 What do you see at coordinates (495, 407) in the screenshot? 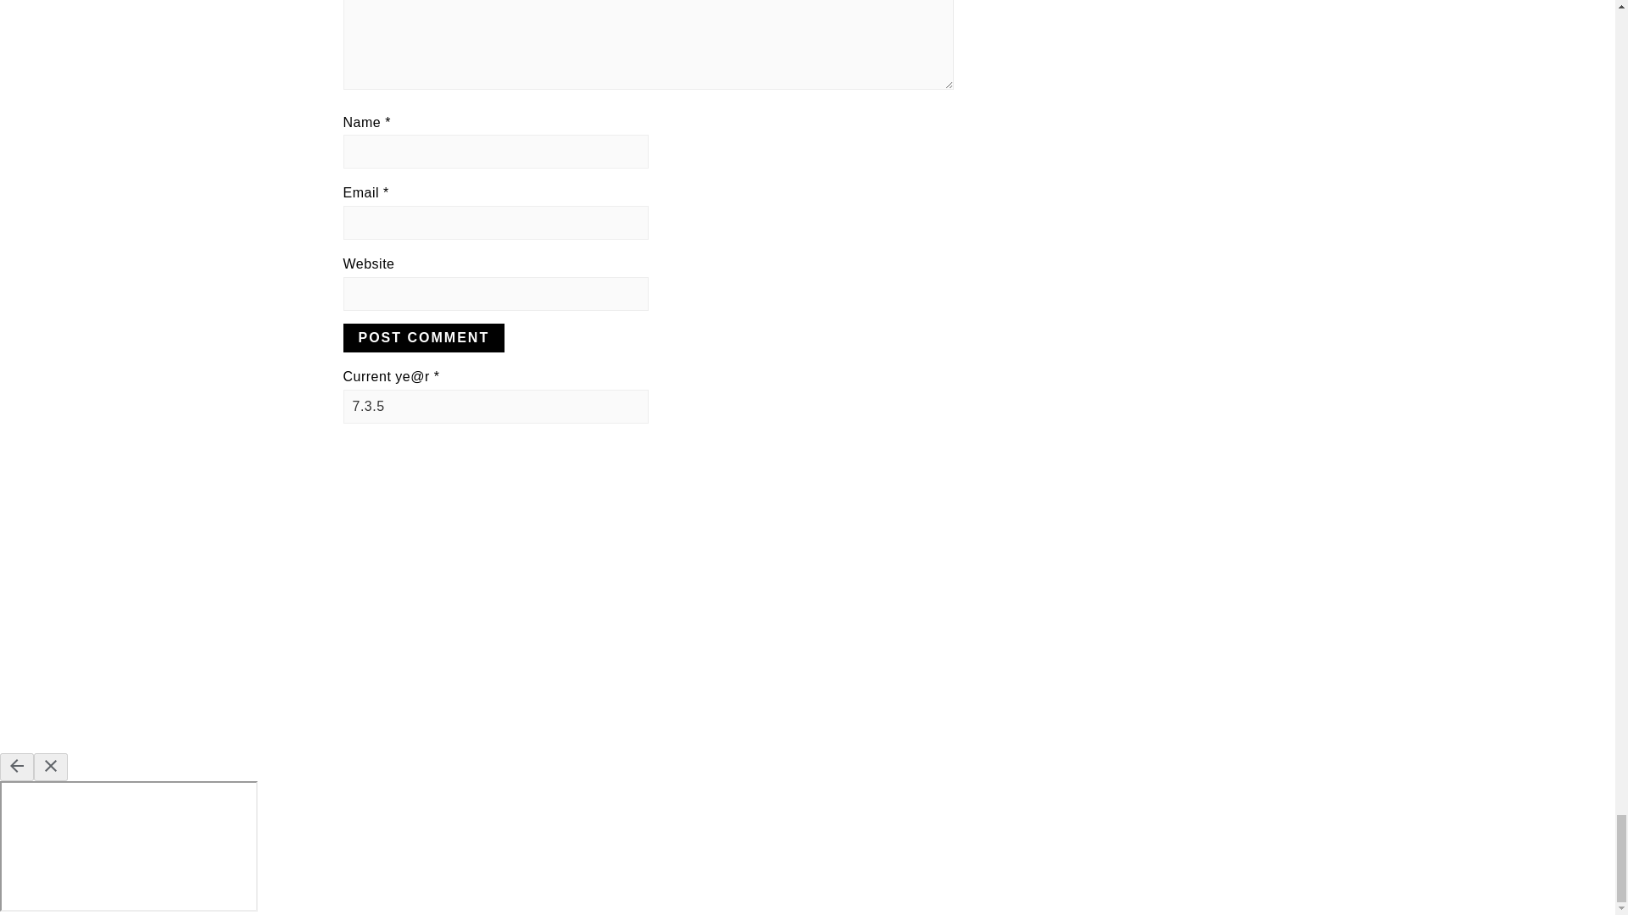
I see `7.3.5` at bounding box center [495, 407].